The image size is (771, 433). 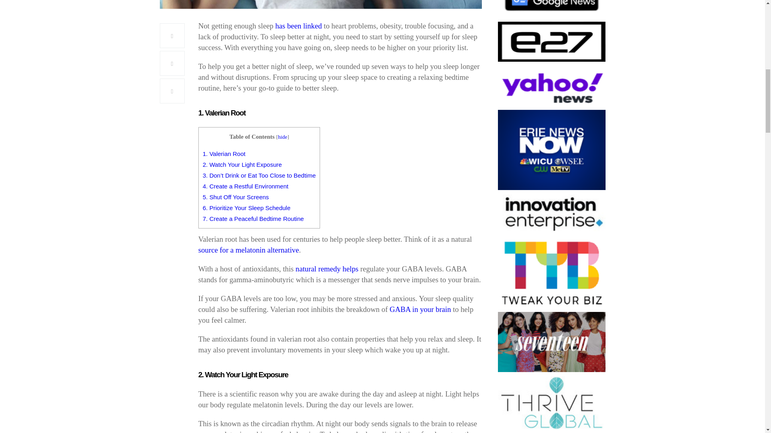 I want to click on Share on Twitter, so click(x=172, y=63).